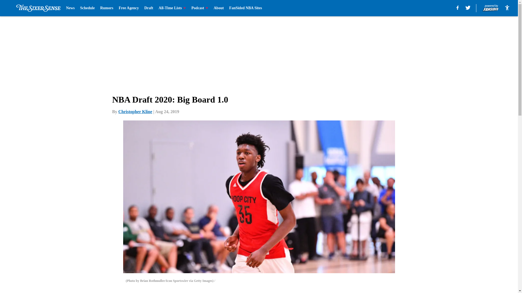 This screenshot has height=293, width=522. What do you see at coordinates (245, 8) in the screenshot?
I see `FanSided NBA Sites` at bounding box center [245, 8].